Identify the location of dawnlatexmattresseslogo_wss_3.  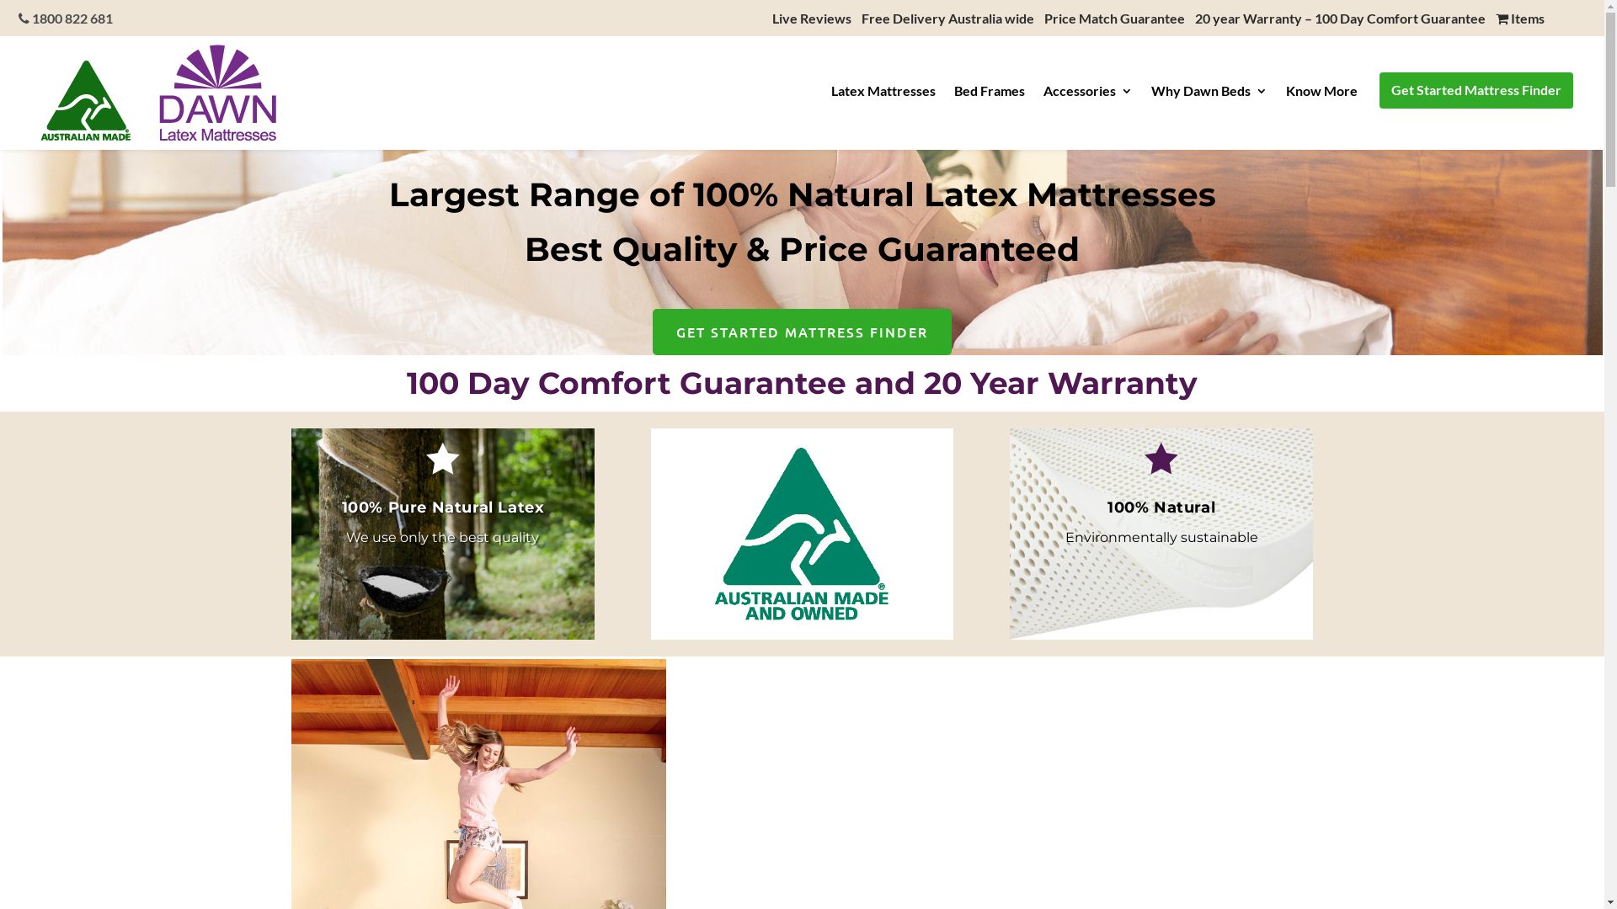
(158, 93).